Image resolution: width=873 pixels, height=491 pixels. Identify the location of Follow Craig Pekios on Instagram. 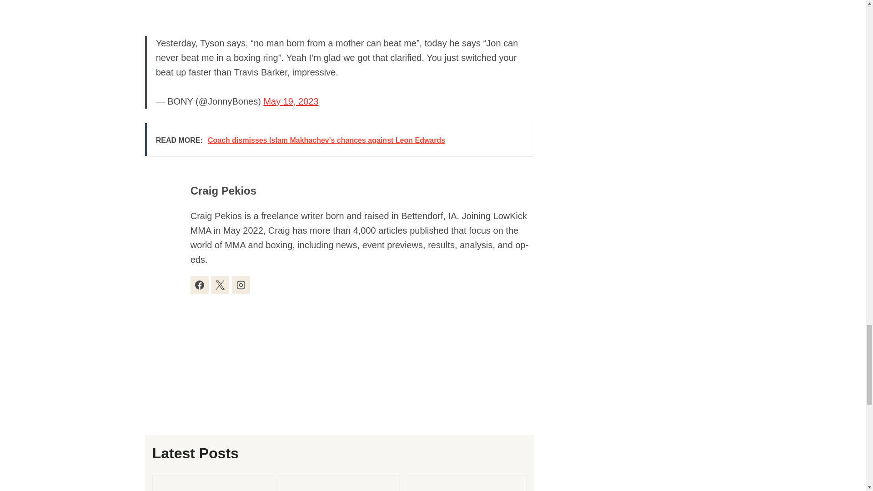
(241, 285).